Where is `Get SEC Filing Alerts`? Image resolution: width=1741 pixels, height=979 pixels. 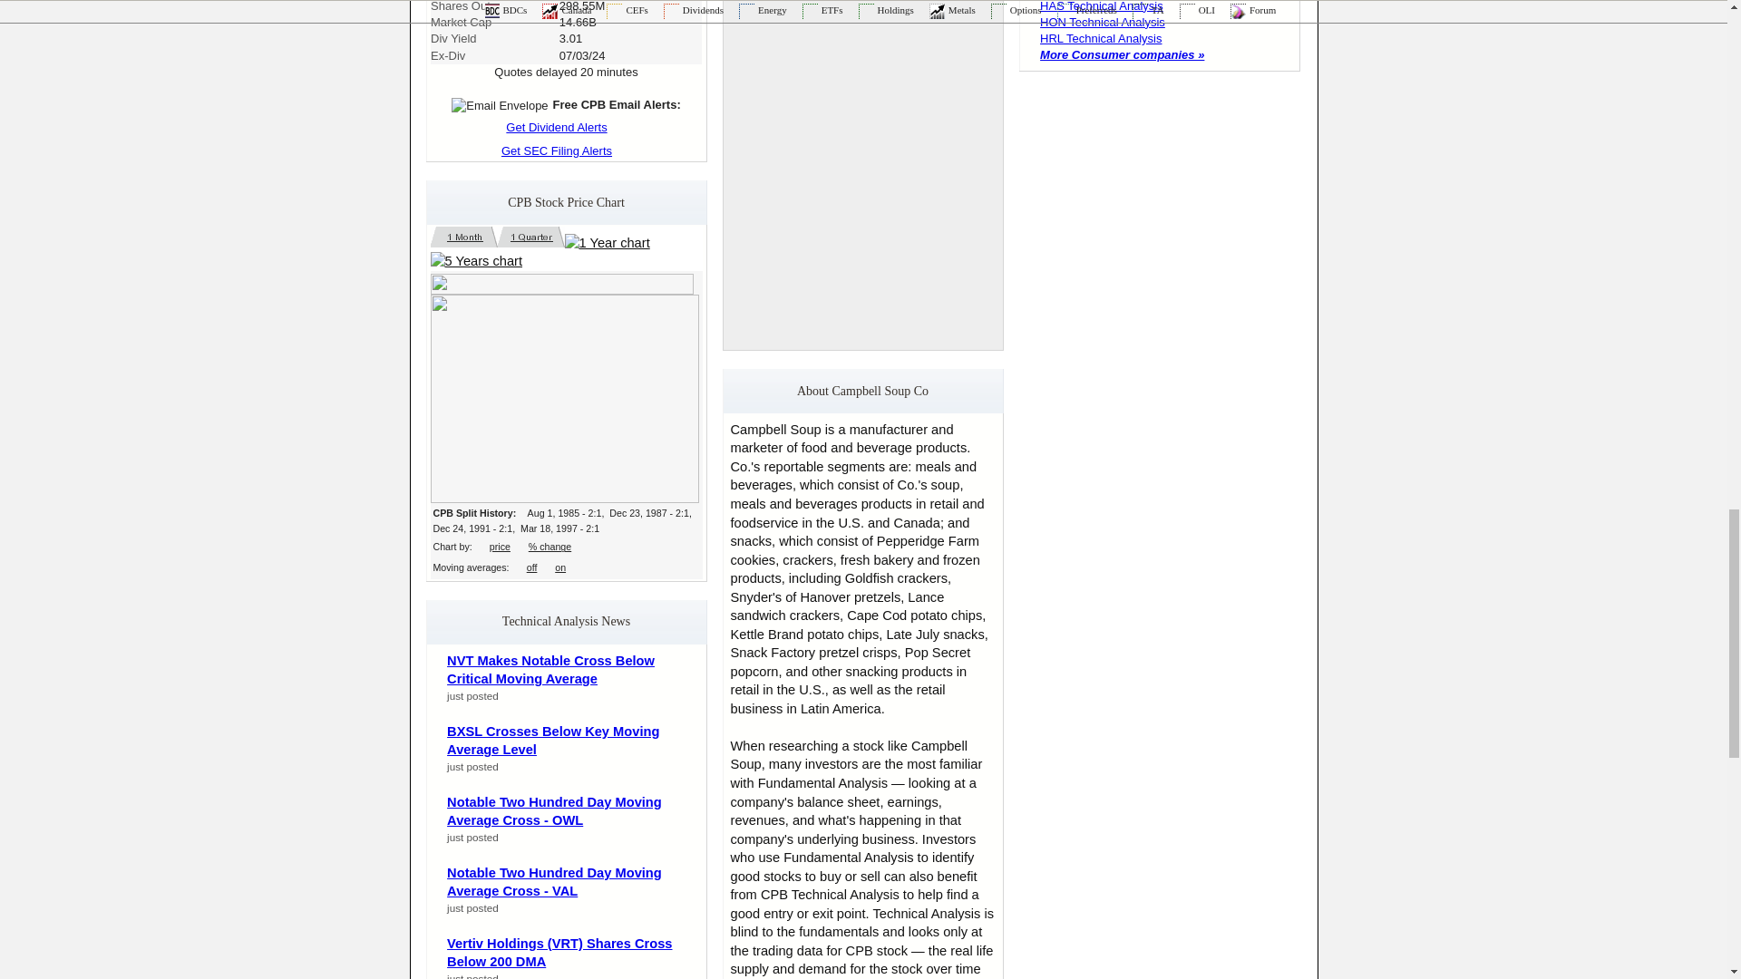
Get SEC Filing Alerts is located at coordinates (566, 150).